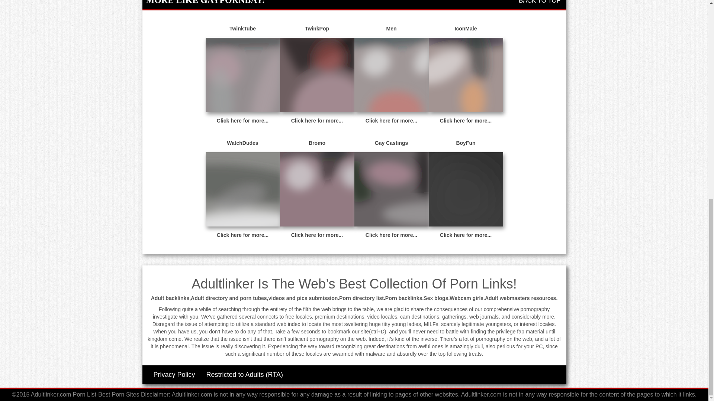  Describe the element at coordinates (242, 143) in the screenshot. I see `WatchDudes` at that location.